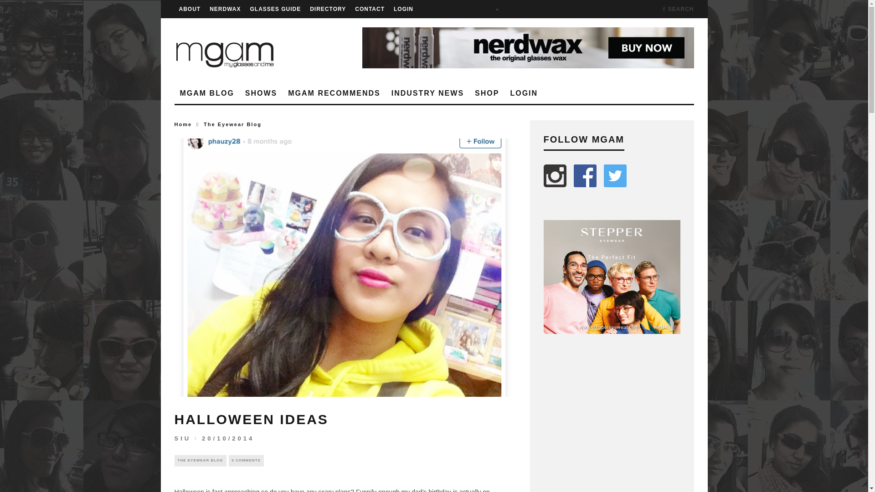 The image size is (875, 492). Describe the element at coordinates (200, 460) in the screenshot. I see `View all posts in The Eyewear Blog` at that location.